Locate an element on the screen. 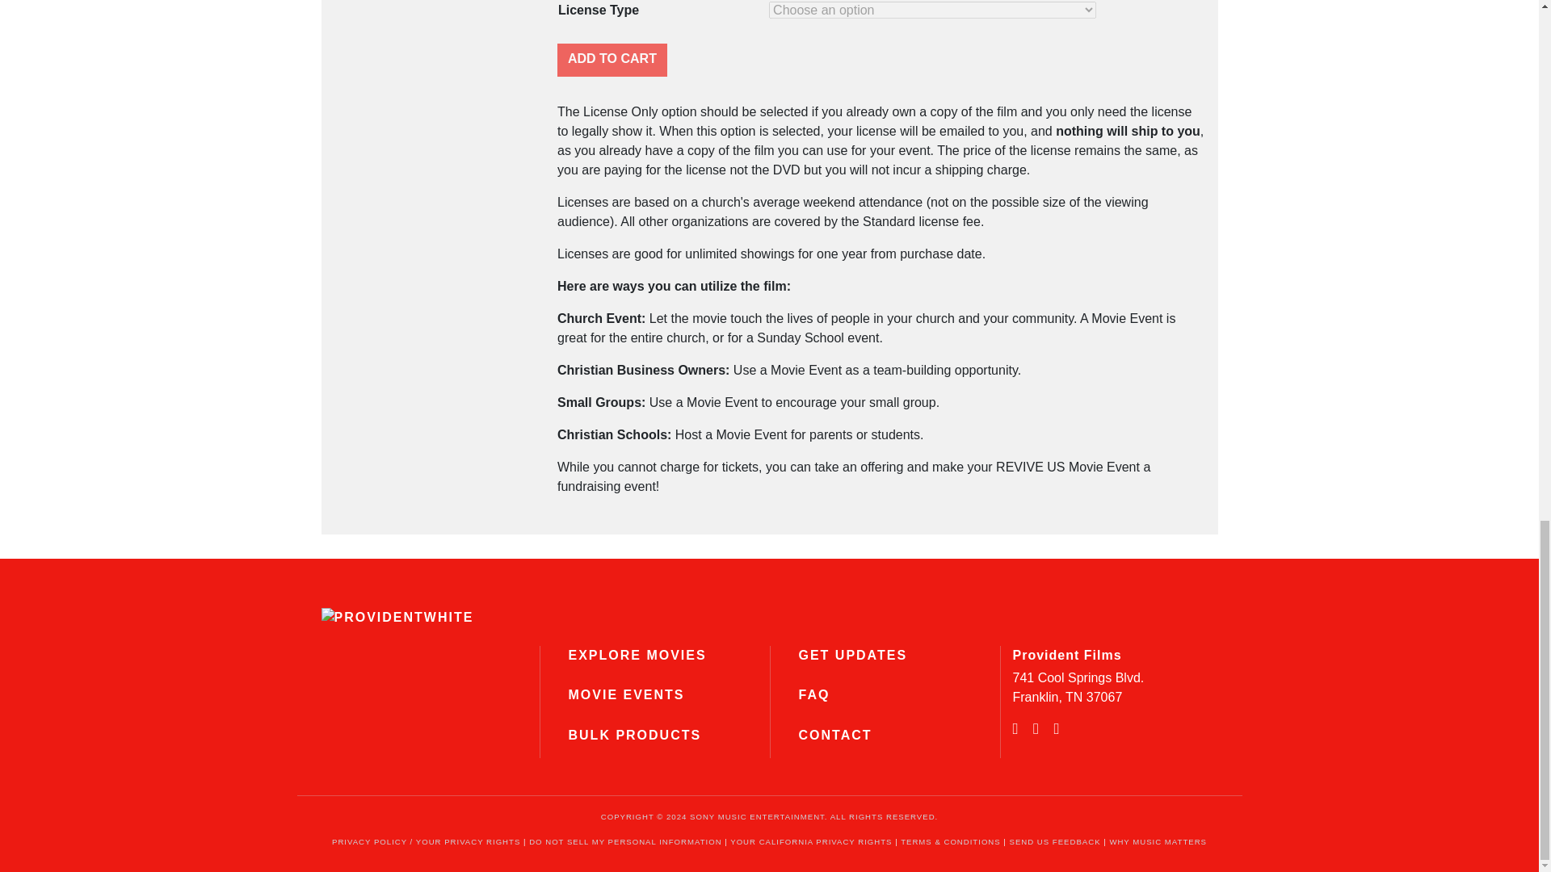  EXPLORE MOVIES is located at coordinates (638, 655).